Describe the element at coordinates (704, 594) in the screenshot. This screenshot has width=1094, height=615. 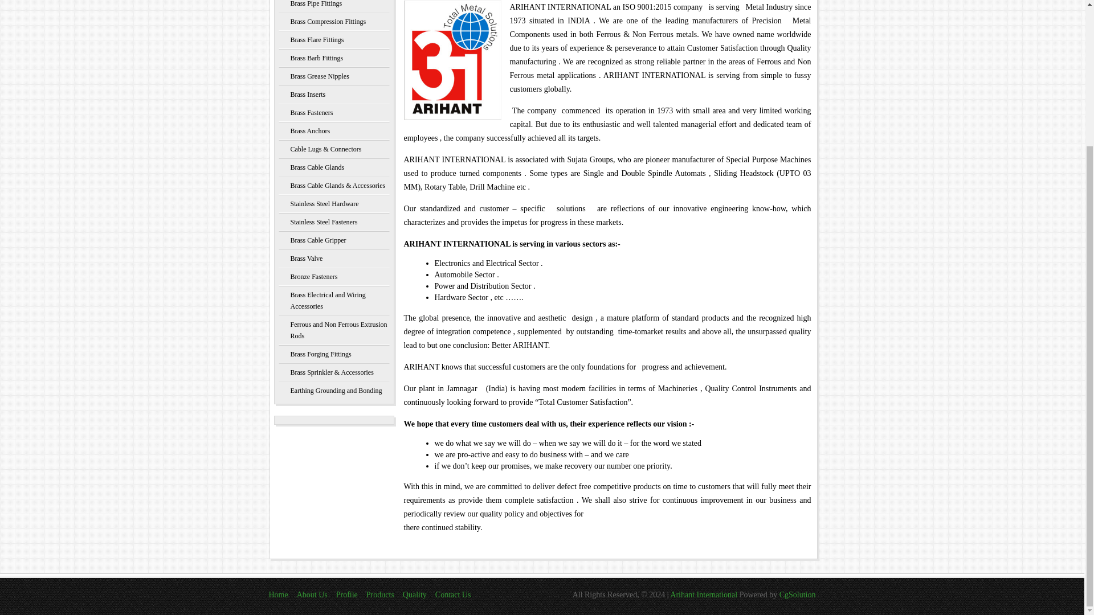
I see `Arihant International` at that location.